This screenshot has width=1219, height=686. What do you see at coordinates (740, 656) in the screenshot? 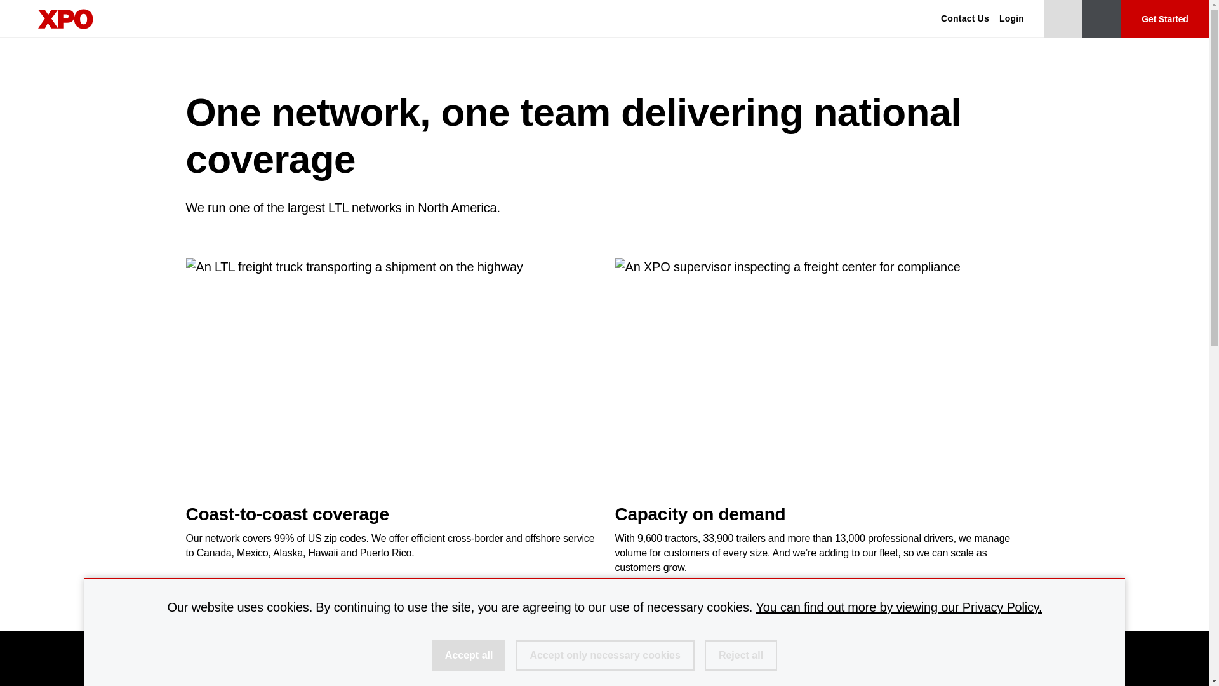
I see `Reject all` at bounding box center [740, 656].